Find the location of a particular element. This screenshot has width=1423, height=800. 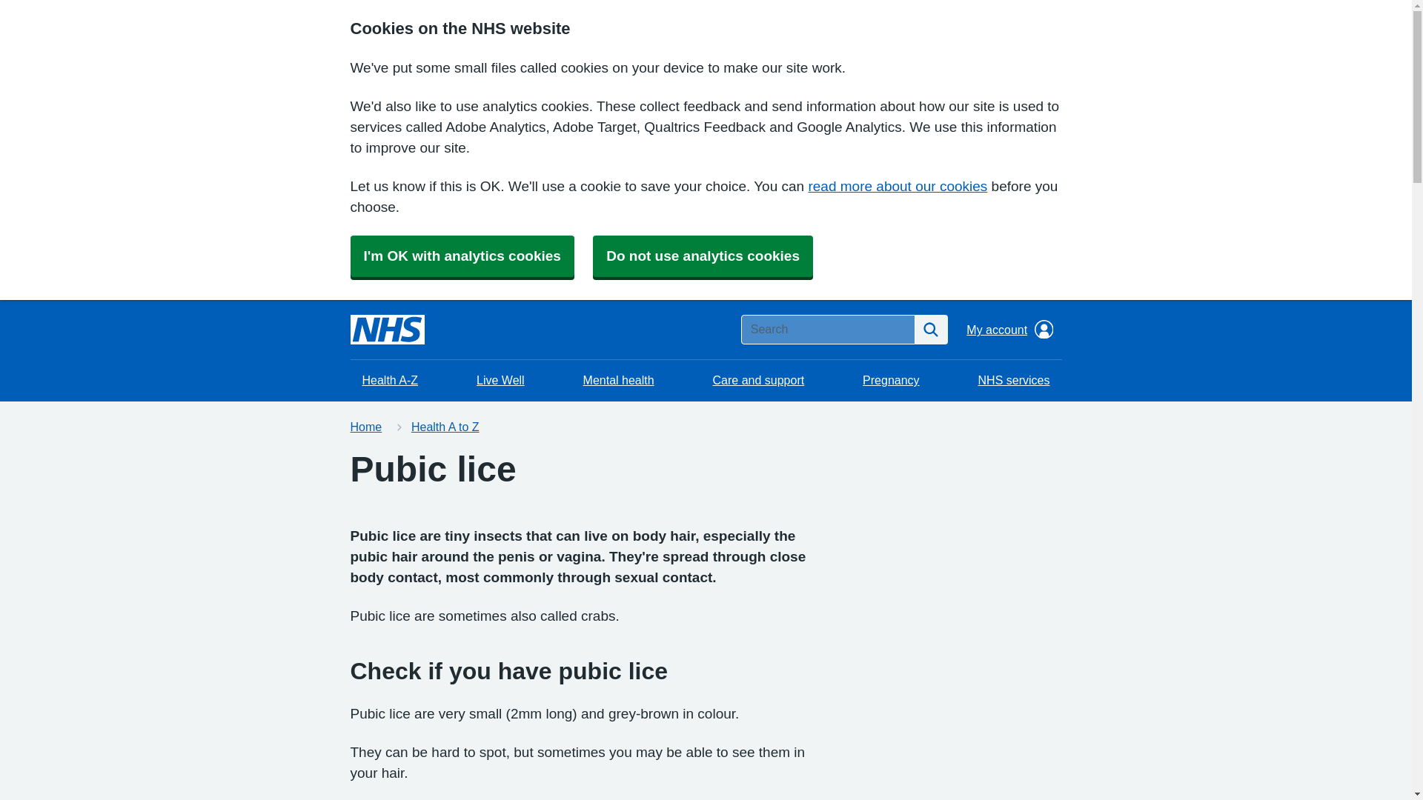

read more about our cookies is located at coordinates (898, 186).